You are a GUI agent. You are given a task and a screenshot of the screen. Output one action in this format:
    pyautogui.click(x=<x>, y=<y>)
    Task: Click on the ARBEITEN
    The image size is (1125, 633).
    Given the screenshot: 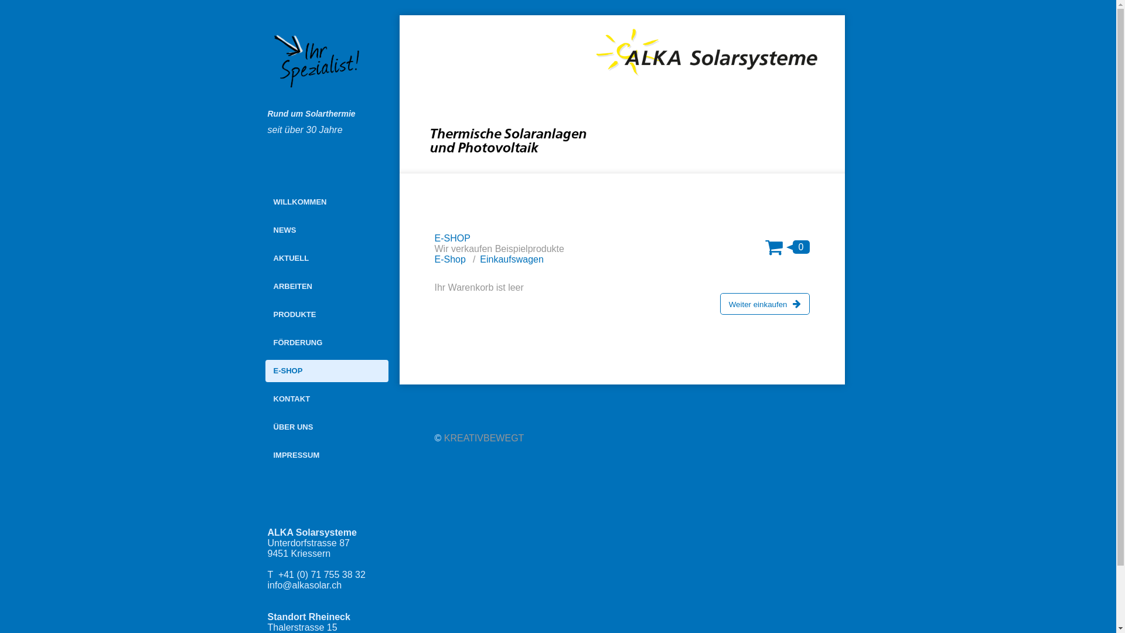 What is the action you would take?
    pyautogui.click(x=326, y=287)
    